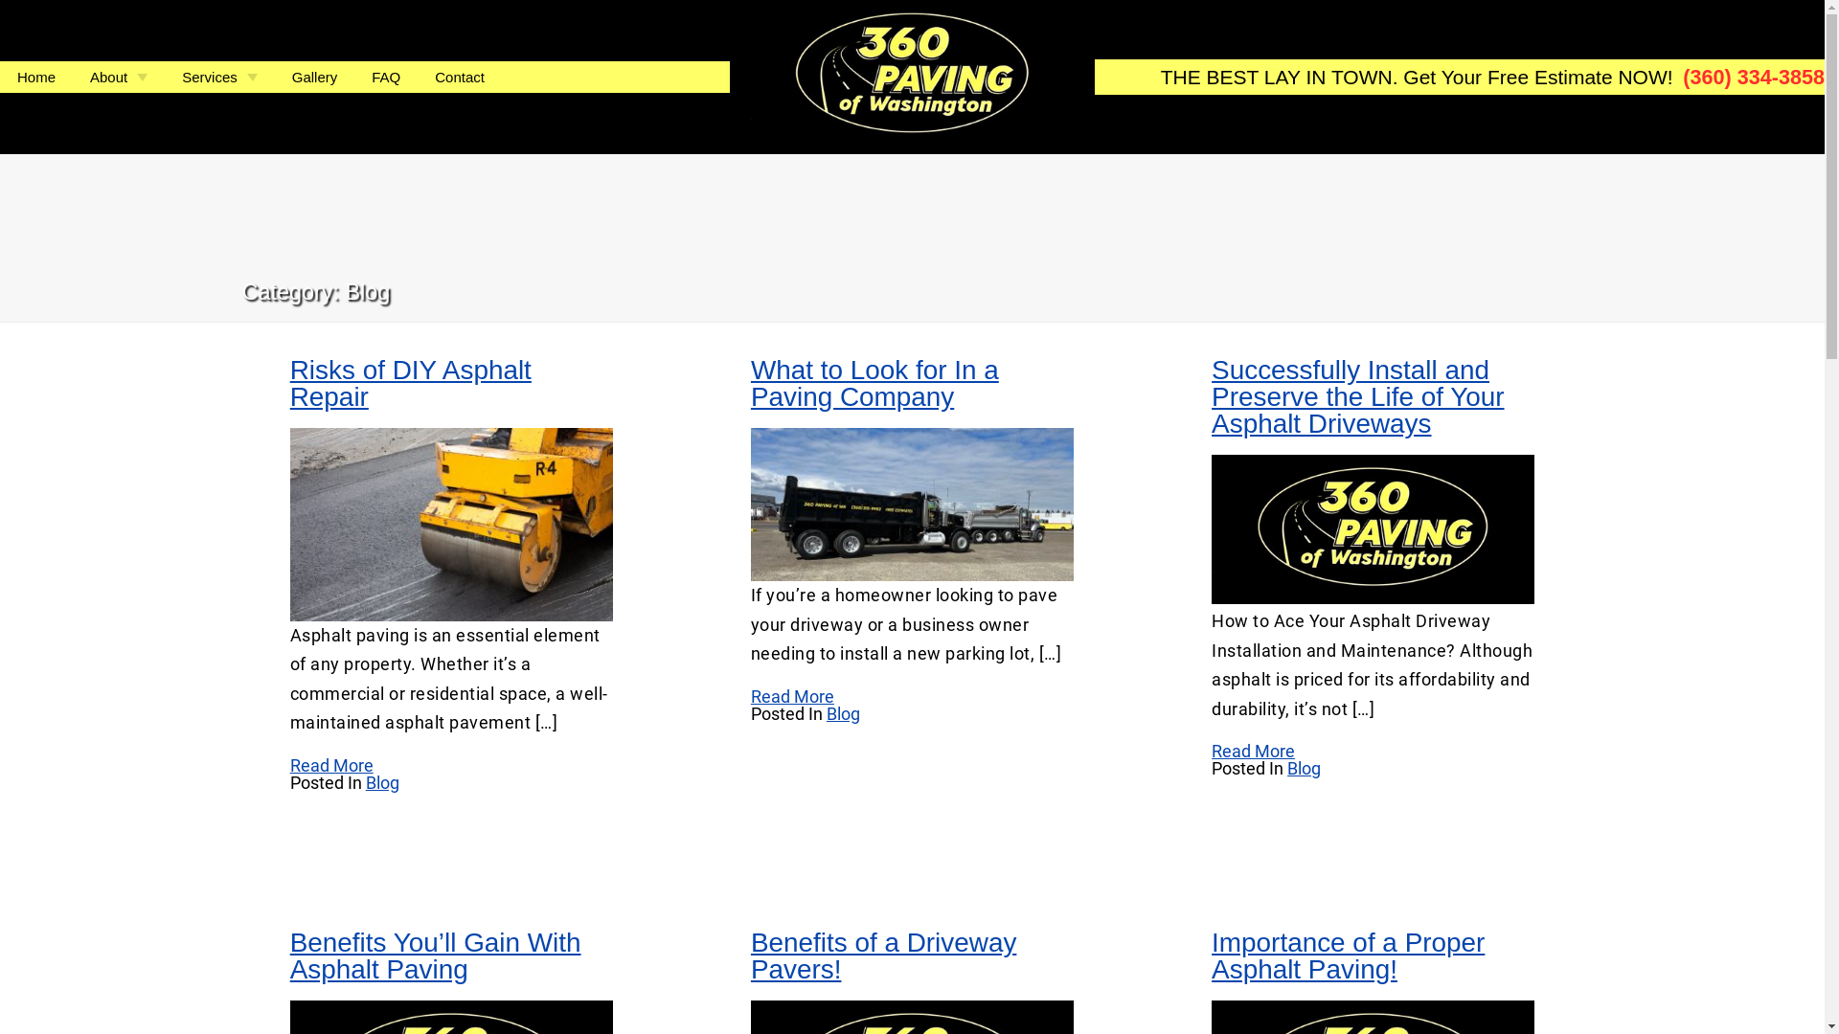 The width and height of the screenshot is (1839, 1034). What do you see at coordinates (386, 77) in the screenshot?
I see `FAQ` at bounding box center [386, 77].